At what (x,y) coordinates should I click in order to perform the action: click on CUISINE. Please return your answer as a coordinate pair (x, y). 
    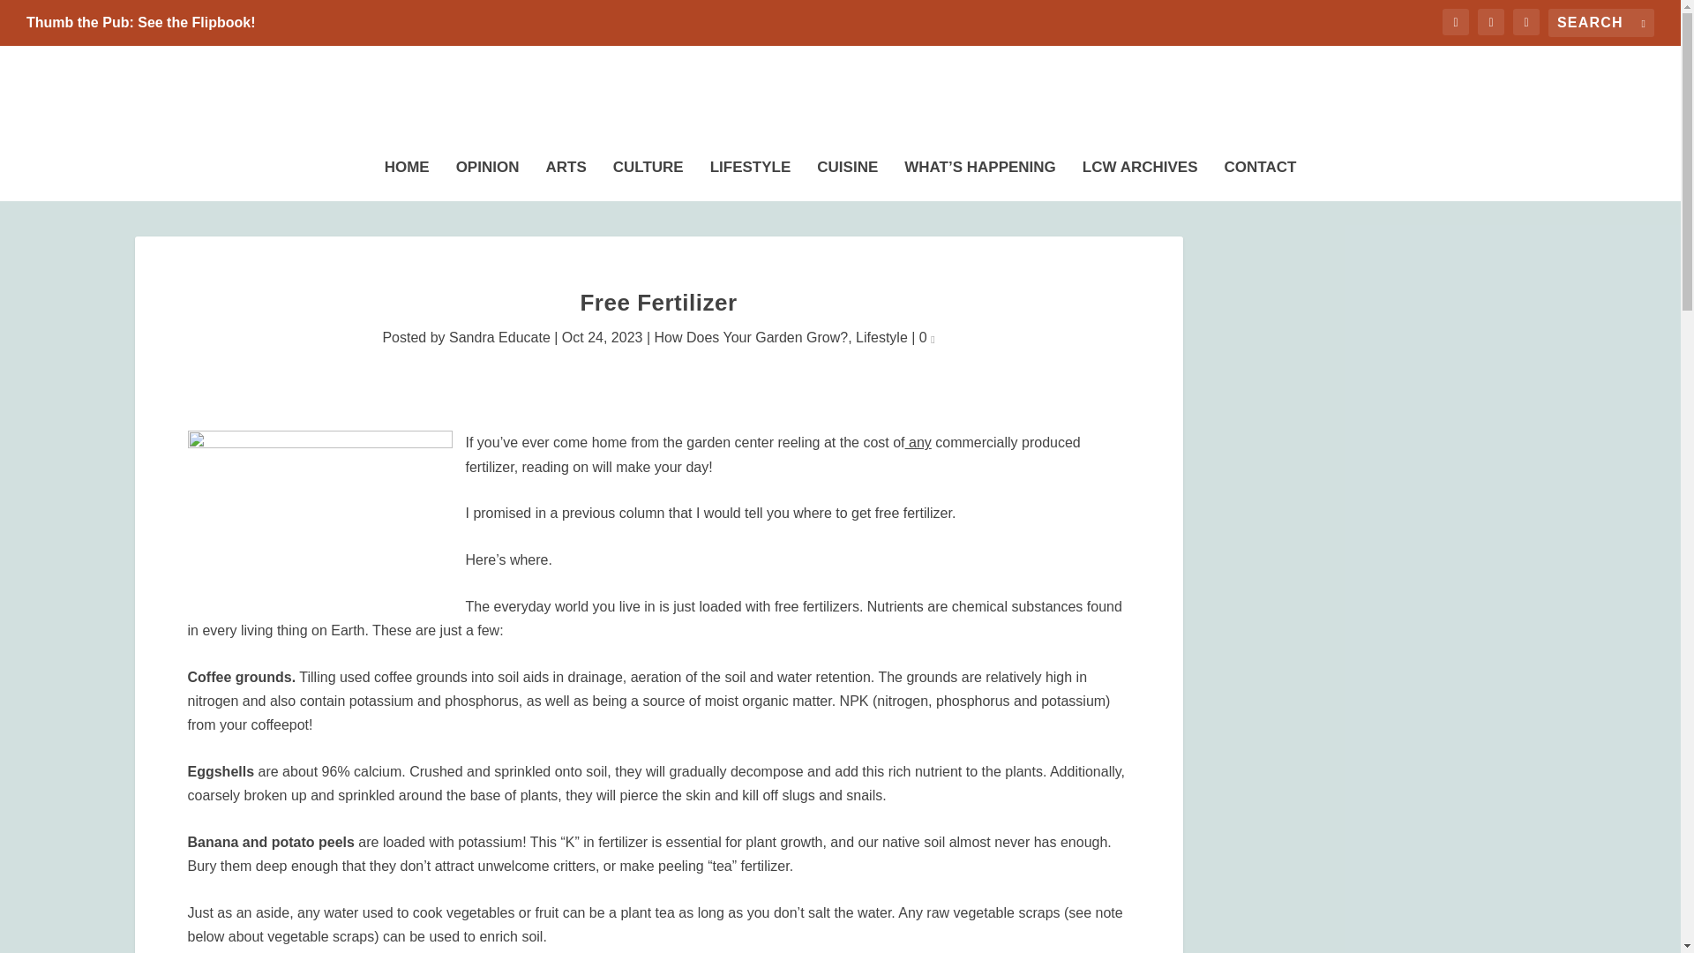
    Looking at the image, I should click on (847, 176).